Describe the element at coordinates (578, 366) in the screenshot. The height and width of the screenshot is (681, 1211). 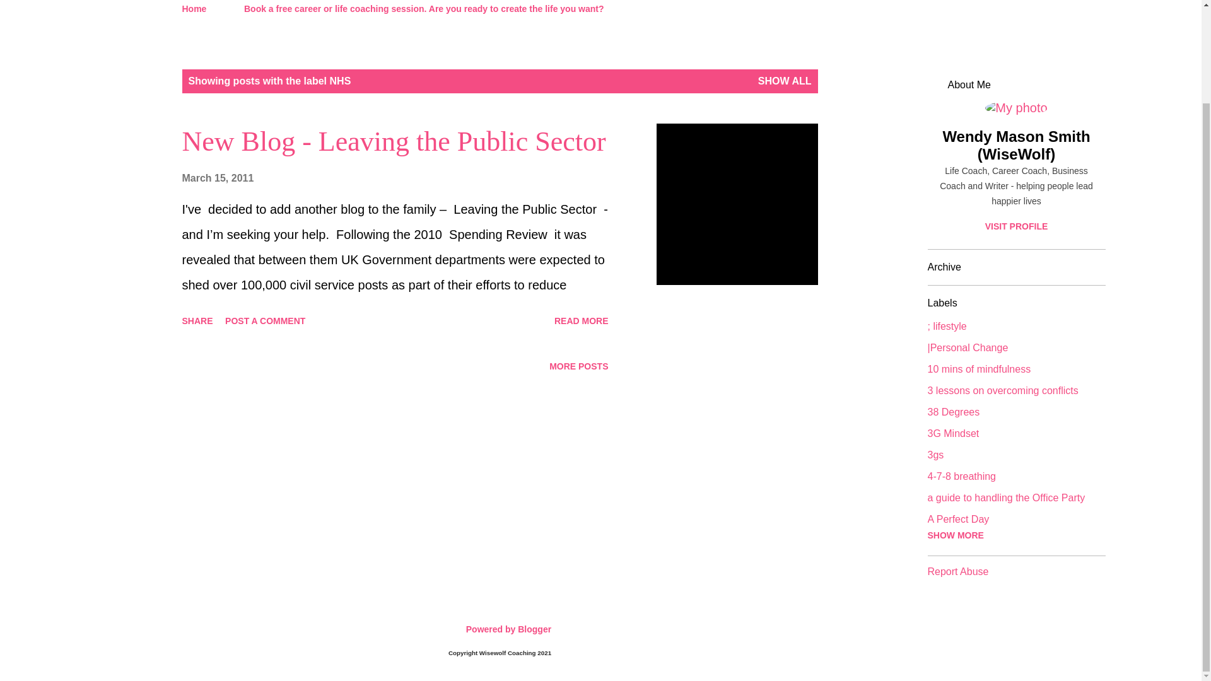
I see `More posts` at that location.